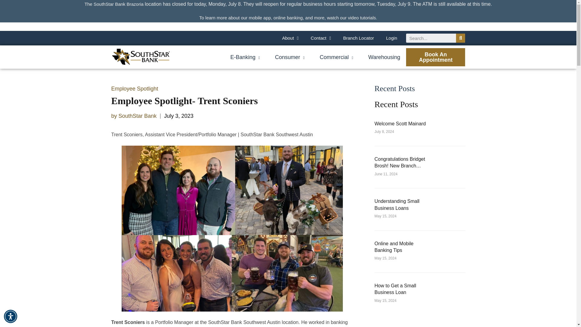 This screenshot has width=581, height=327. What do you see at coordinates (290, 38) in the screenshot?
I see `About` at bounding box center [290, 38].